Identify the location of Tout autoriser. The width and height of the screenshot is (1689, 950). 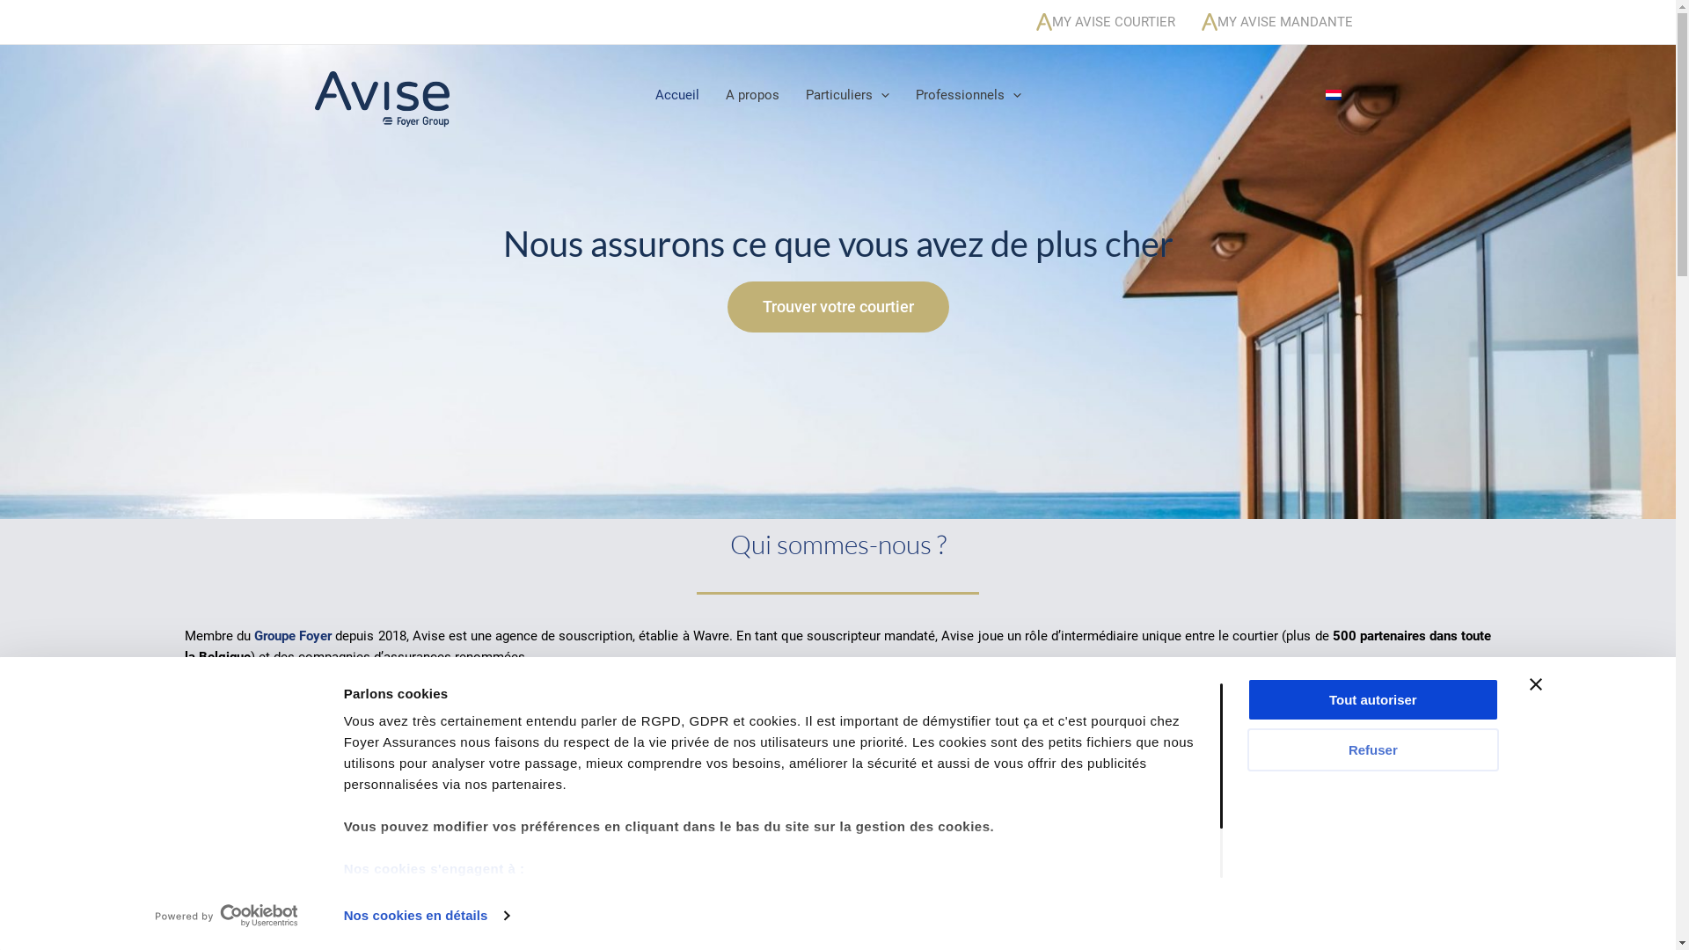
(1373, 700).